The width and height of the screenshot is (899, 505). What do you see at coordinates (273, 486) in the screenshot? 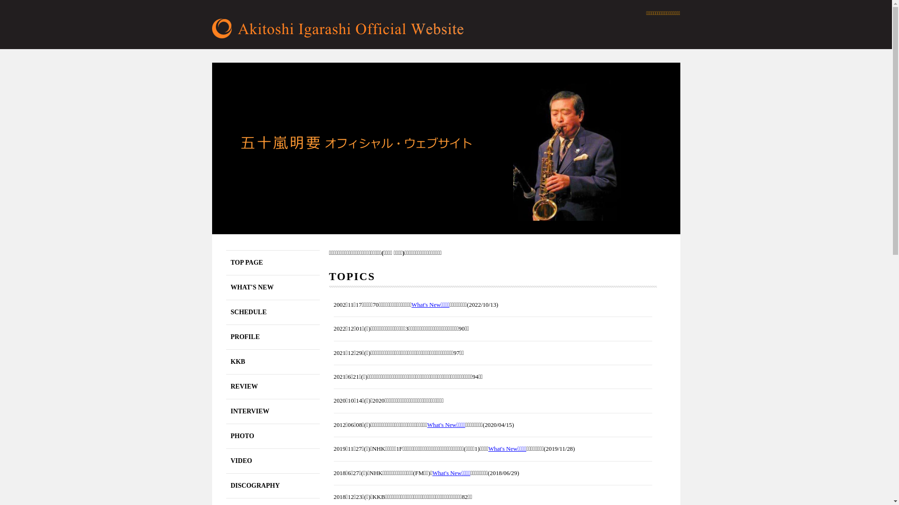
I see `DISCOGRAPHY` at bounding box center [273, 486].